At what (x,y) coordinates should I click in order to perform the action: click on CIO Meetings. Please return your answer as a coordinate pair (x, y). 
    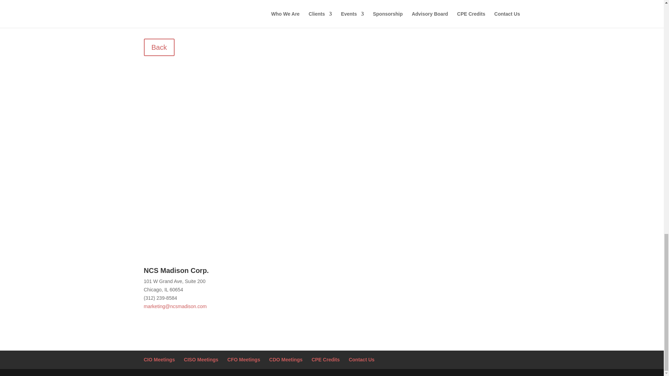
    Looking at the image, I should click on (159, 359).